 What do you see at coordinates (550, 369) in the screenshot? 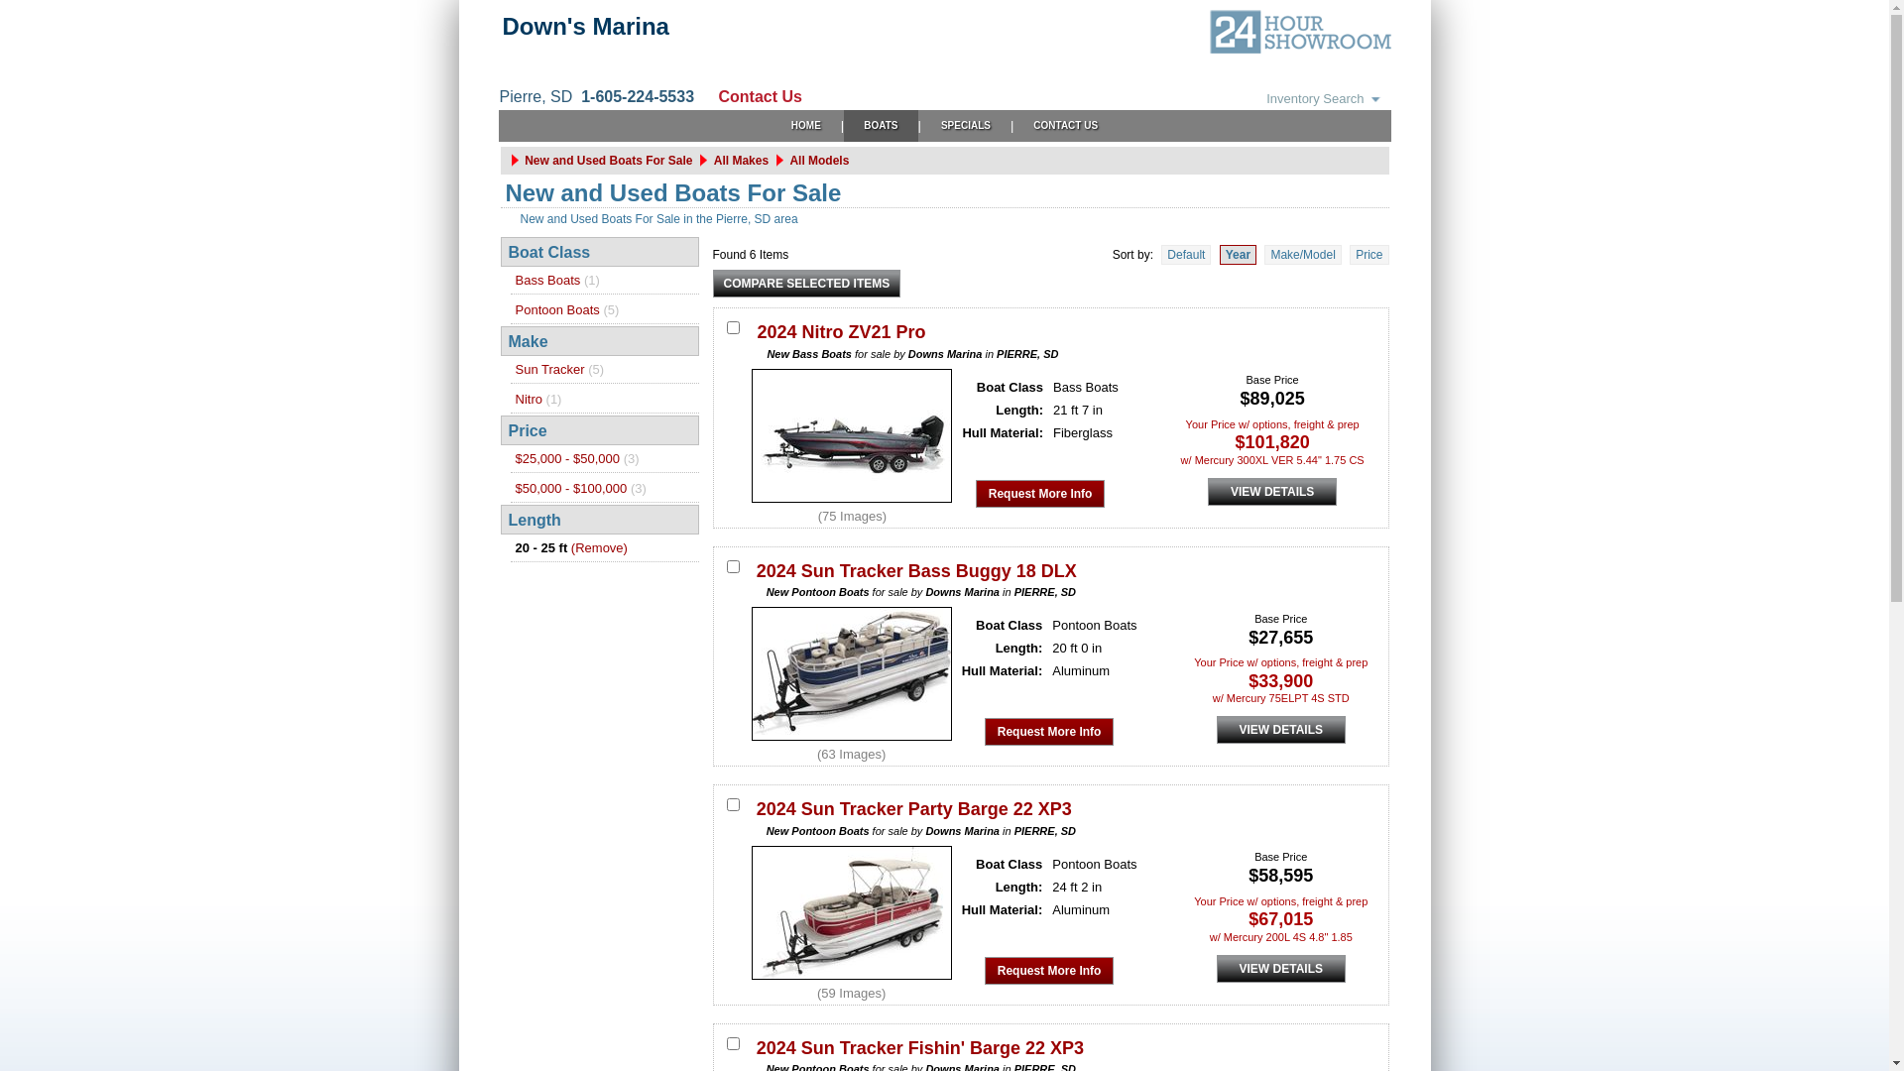
I see `Sun Tracker` at bounding box center [550, 369].